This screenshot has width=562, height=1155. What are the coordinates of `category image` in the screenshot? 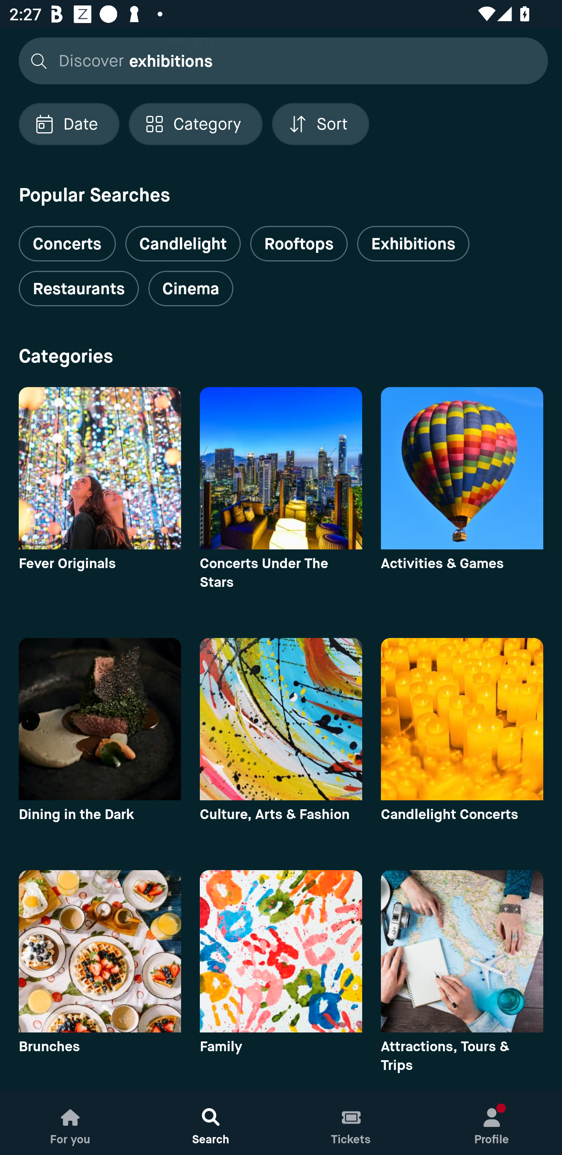 It's located at (100, 719).